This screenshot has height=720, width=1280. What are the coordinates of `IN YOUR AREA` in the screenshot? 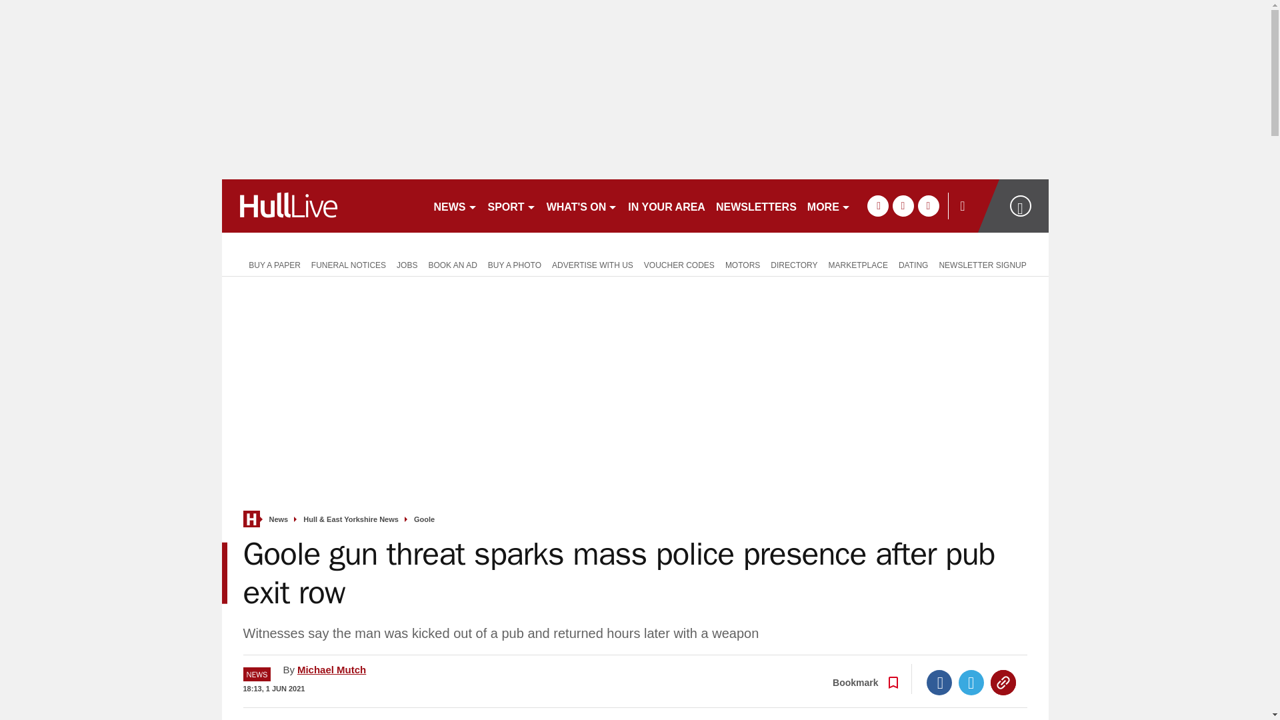 It's located at (666, 205).